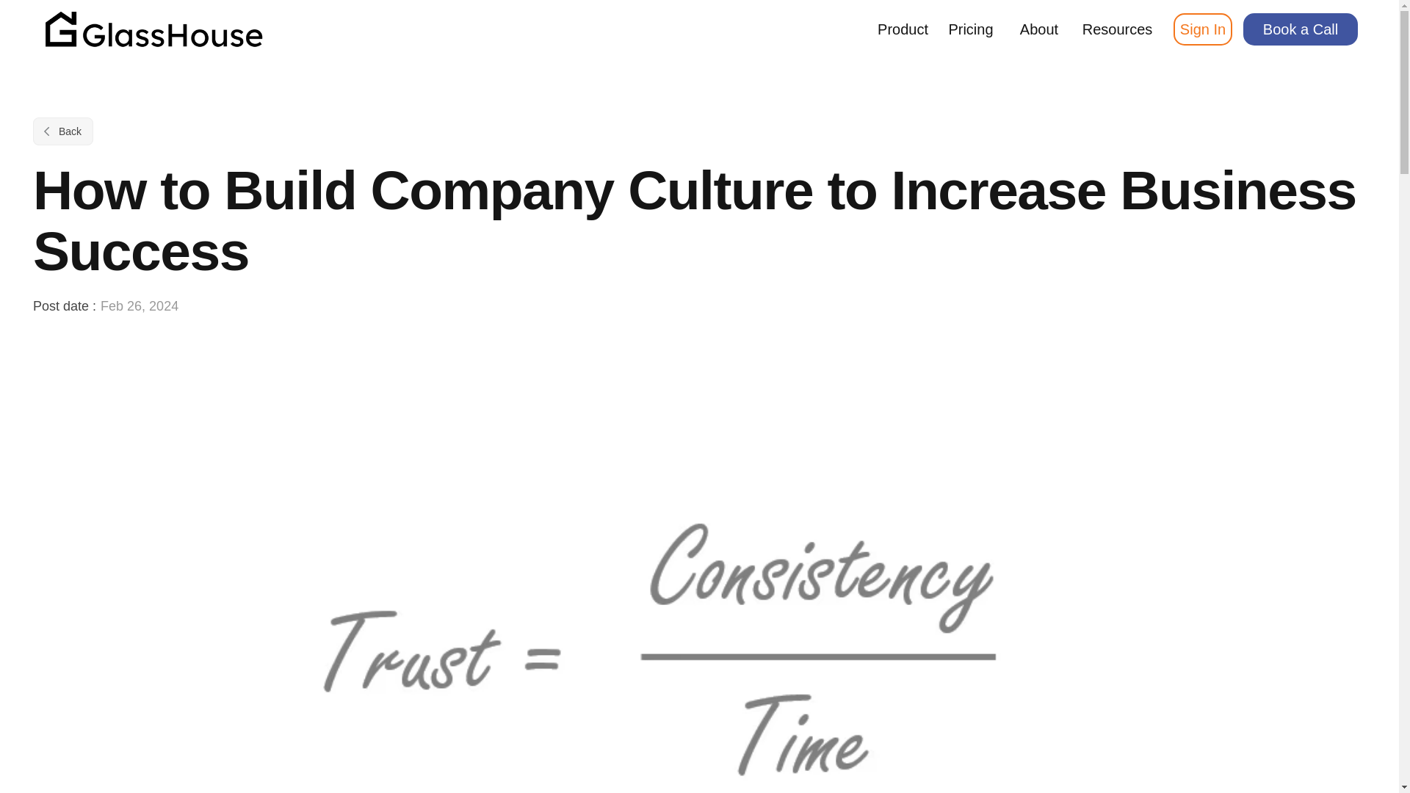  Describe the element at coordinates (62, 131) in the screenshot. I see `Back` at that location.